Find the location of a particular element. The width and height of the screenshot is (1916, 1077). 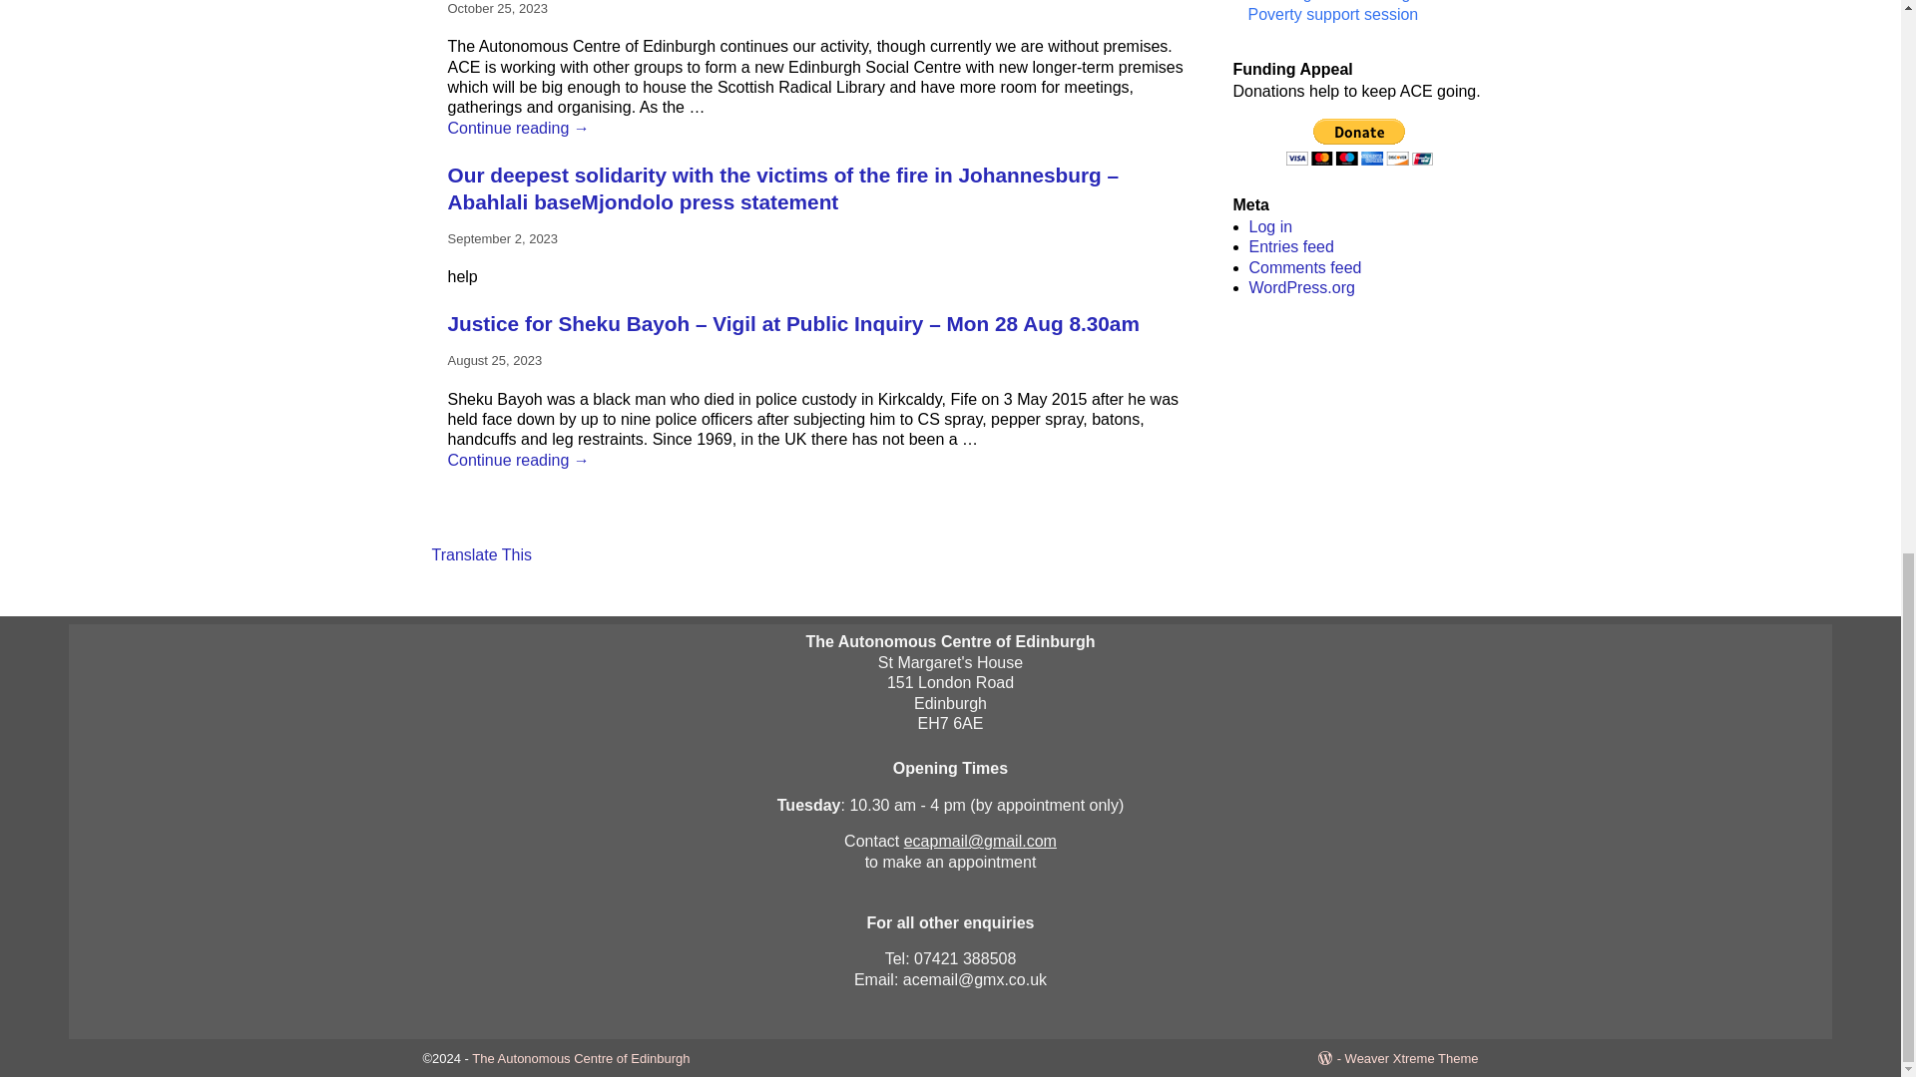

The Autonomous Centre of Edinburgh is located at coordinates (581, 1059).